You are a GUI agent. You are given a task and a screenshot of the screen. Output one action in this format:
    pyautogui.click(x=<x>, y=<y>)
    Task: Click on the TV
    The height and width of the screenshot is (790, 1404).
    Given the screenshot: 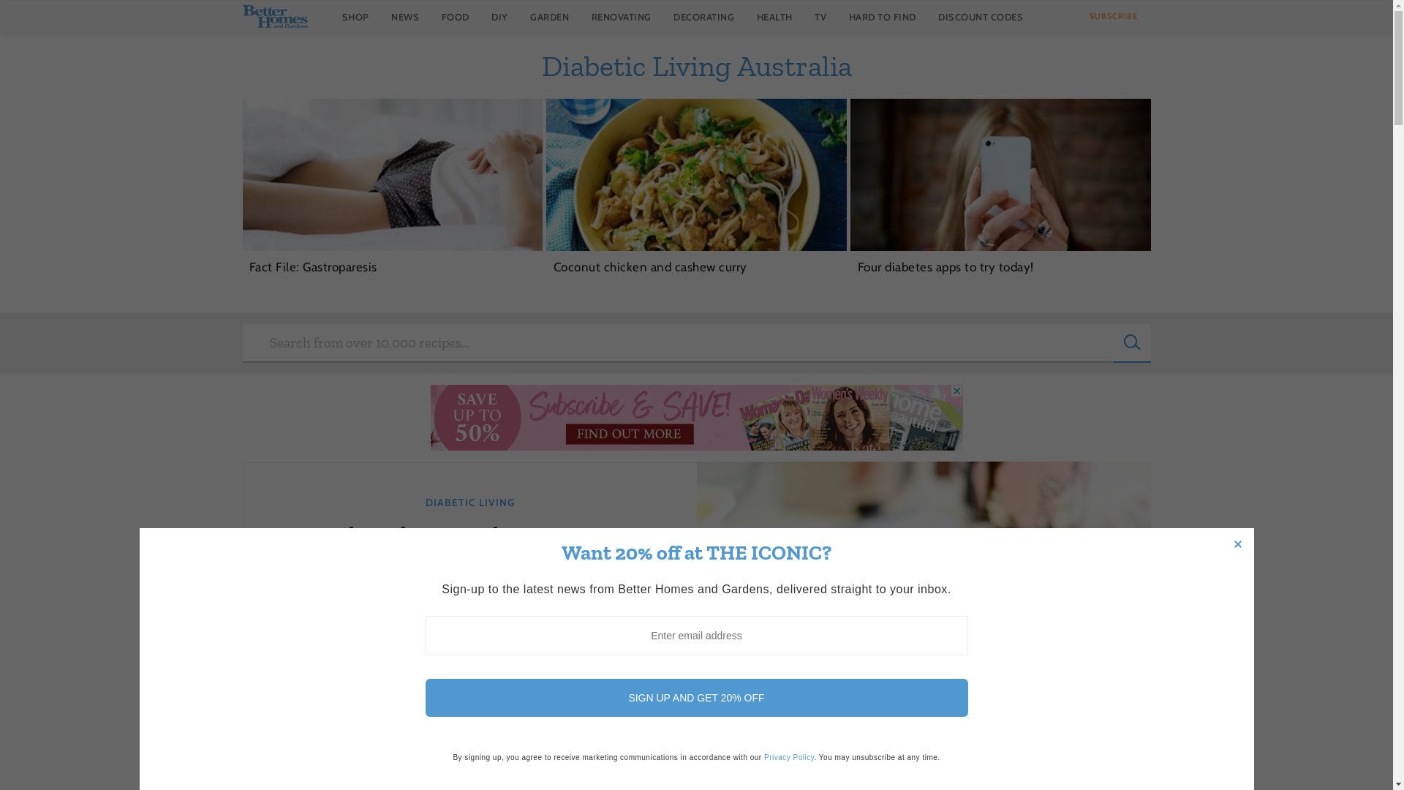 What is the action you would take?
    pyautogui.click(x=820, y=16)
    